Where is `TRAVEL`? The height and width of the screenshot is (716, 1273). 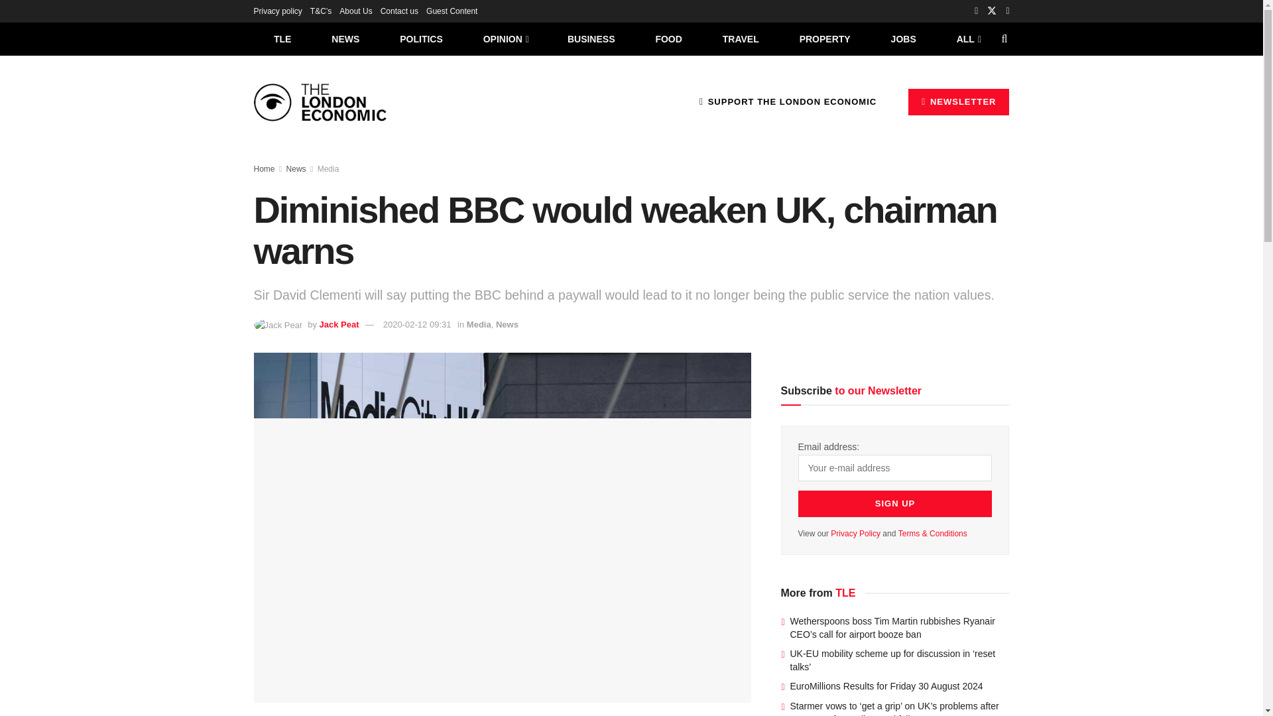
TRAVEL is located at coordinates (741, 38).